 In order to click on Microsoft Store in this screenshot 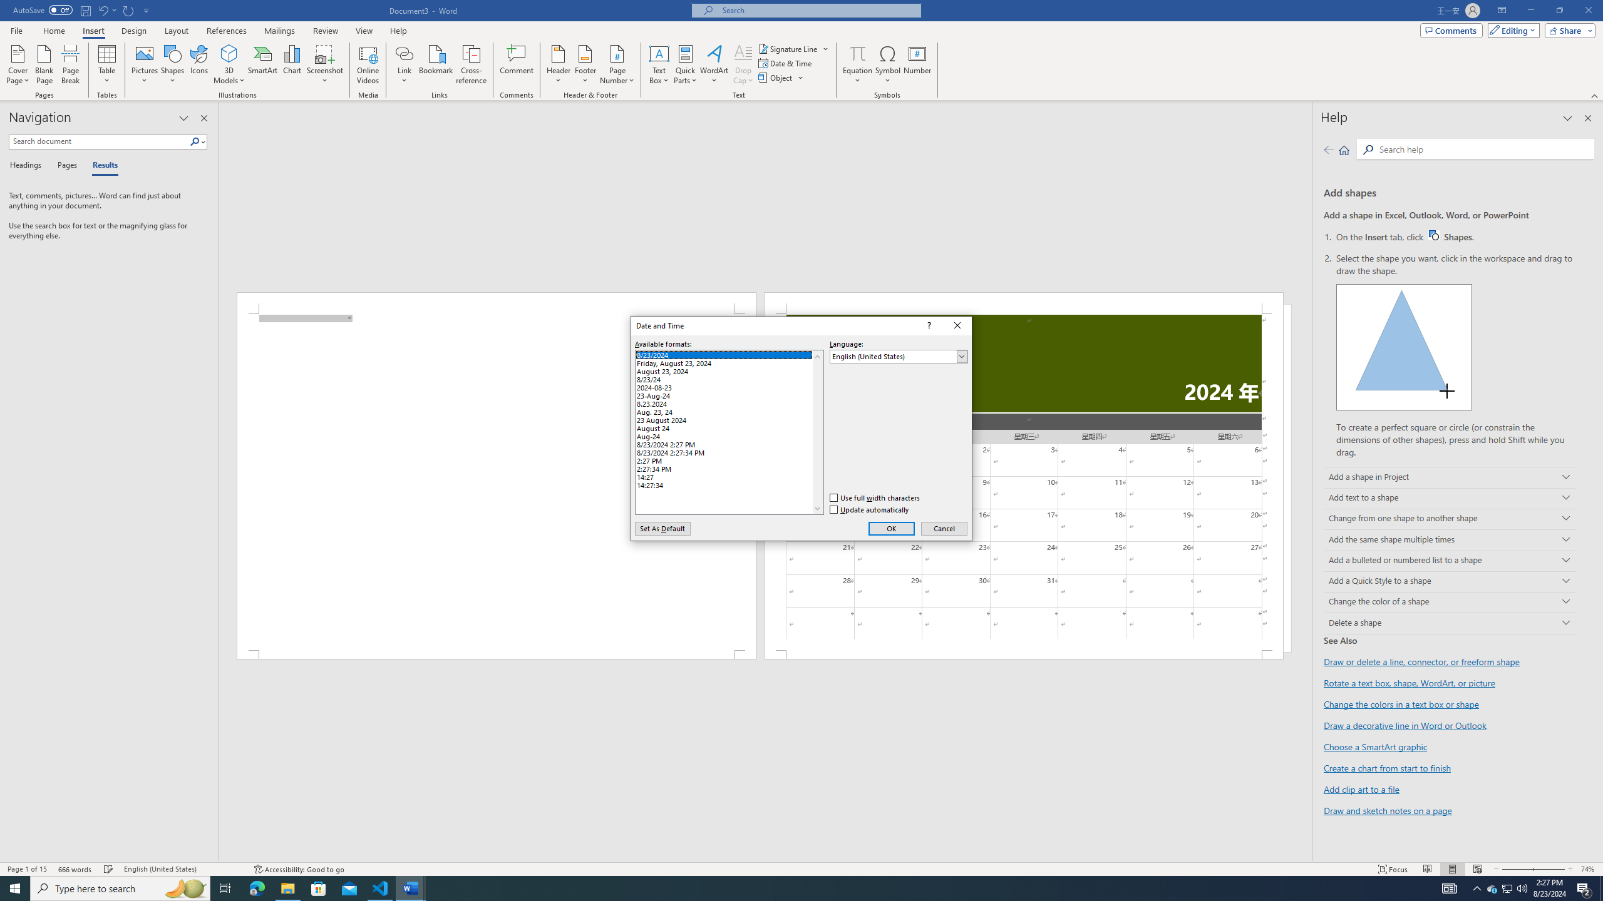, I will do `click(299, 869)`.